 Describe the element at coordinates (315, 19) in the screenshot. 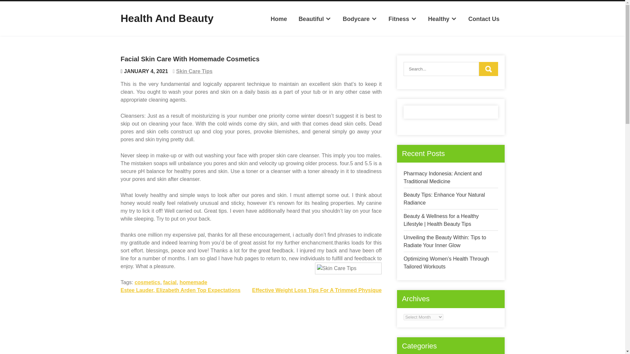

I see `Beautiful` at that location.